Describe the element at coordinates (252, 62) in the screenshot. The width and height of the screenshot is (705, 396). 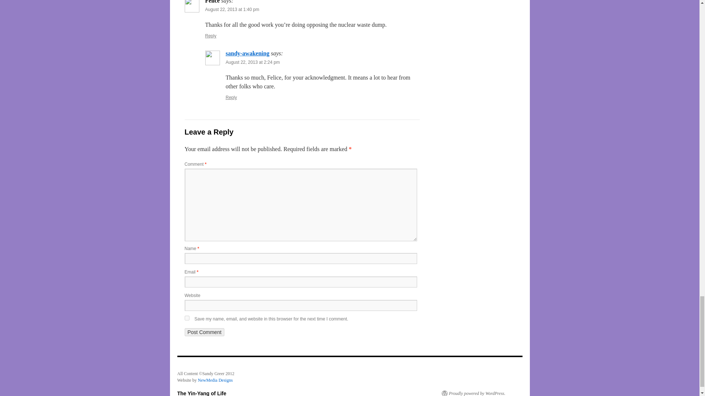
I see `August 22, 2013 at 2:24 pm` at that location.